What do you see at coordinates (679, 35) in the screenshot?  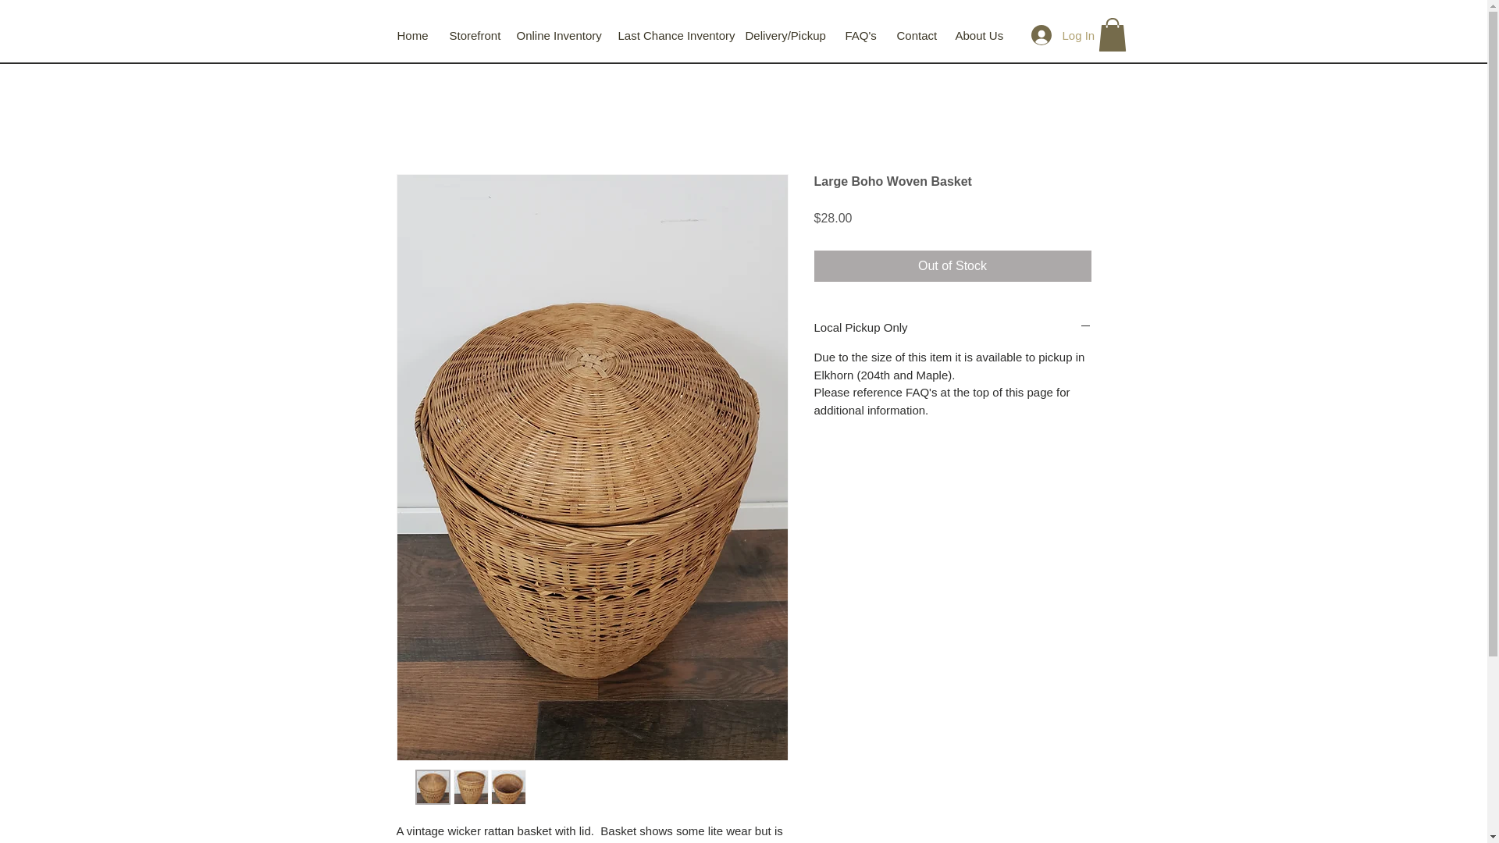 I see `Last Chance Inventory` at bounding box center [679, 35].